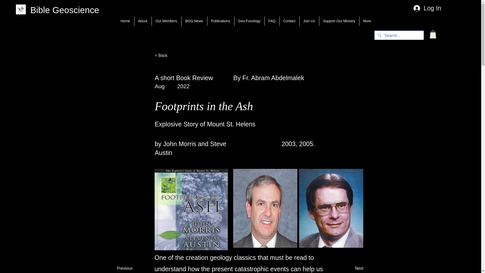  What do you see at coordinates (143, 21) in the screenshot?
I see `About` at bounding box center [143, 21].